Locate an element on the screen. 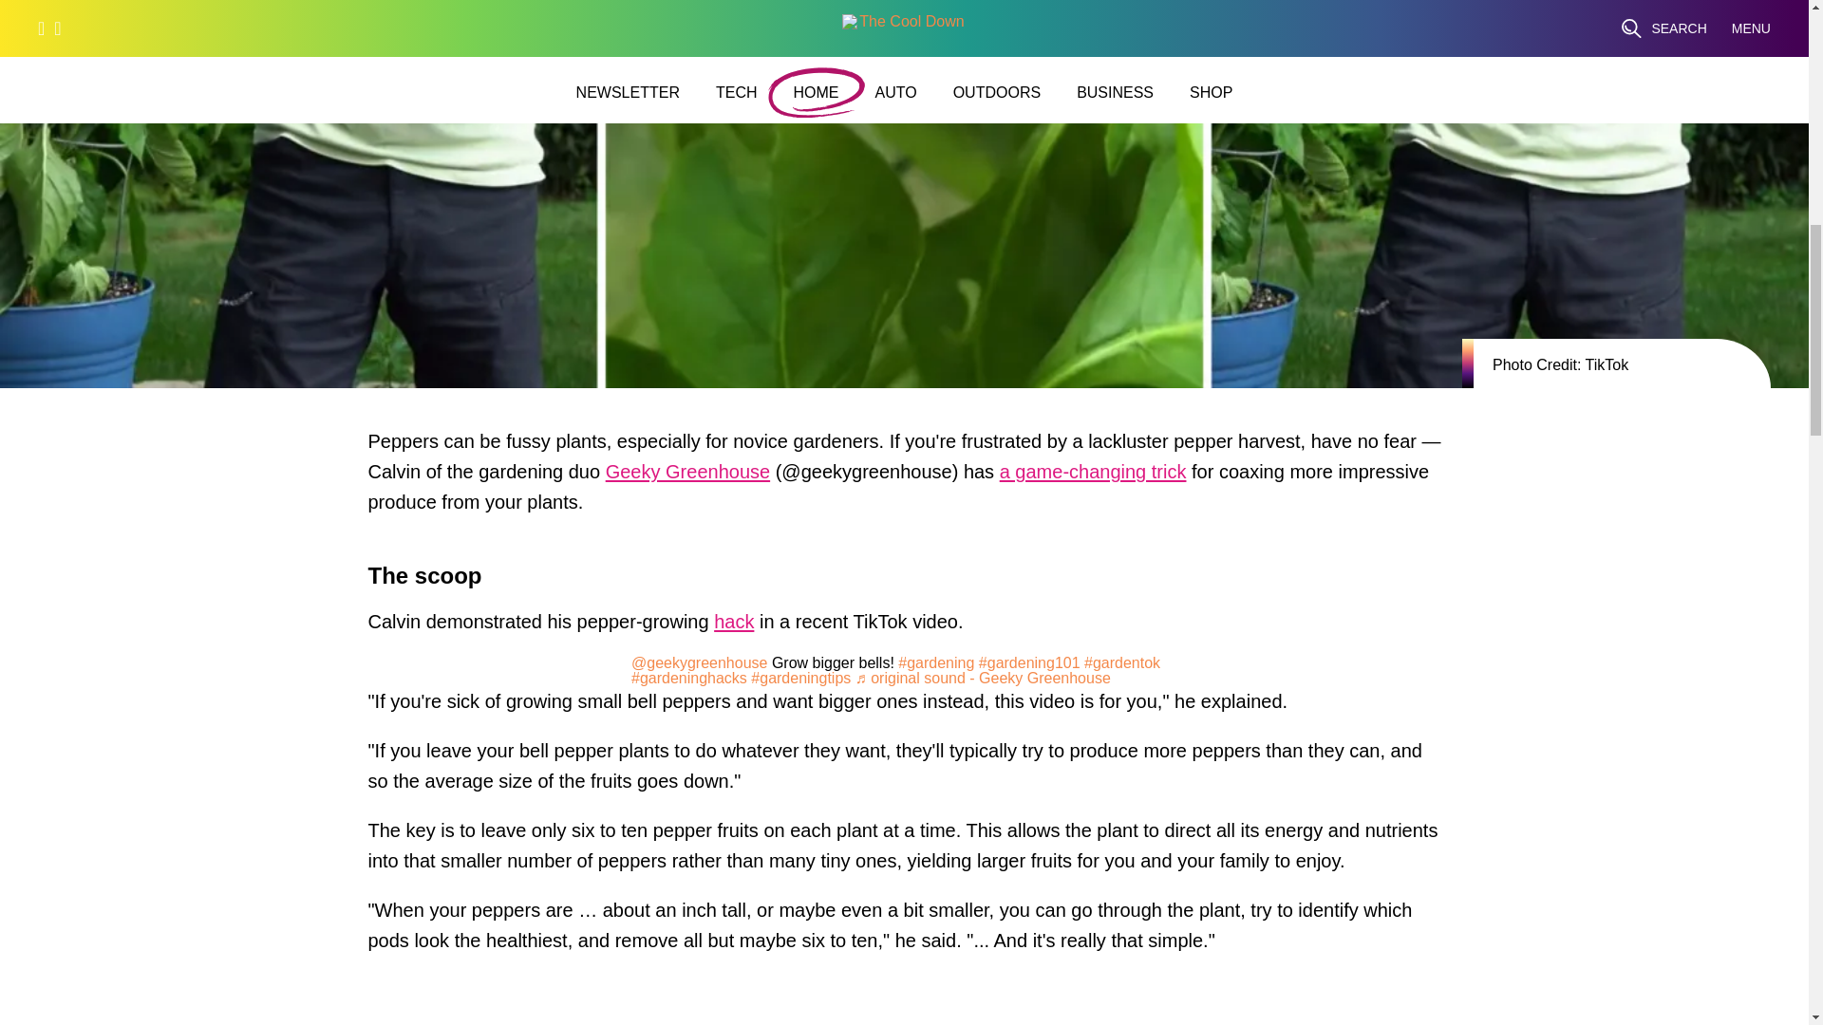 The image size is (1823, 1025). gardening is located at coordinates (936, 662).